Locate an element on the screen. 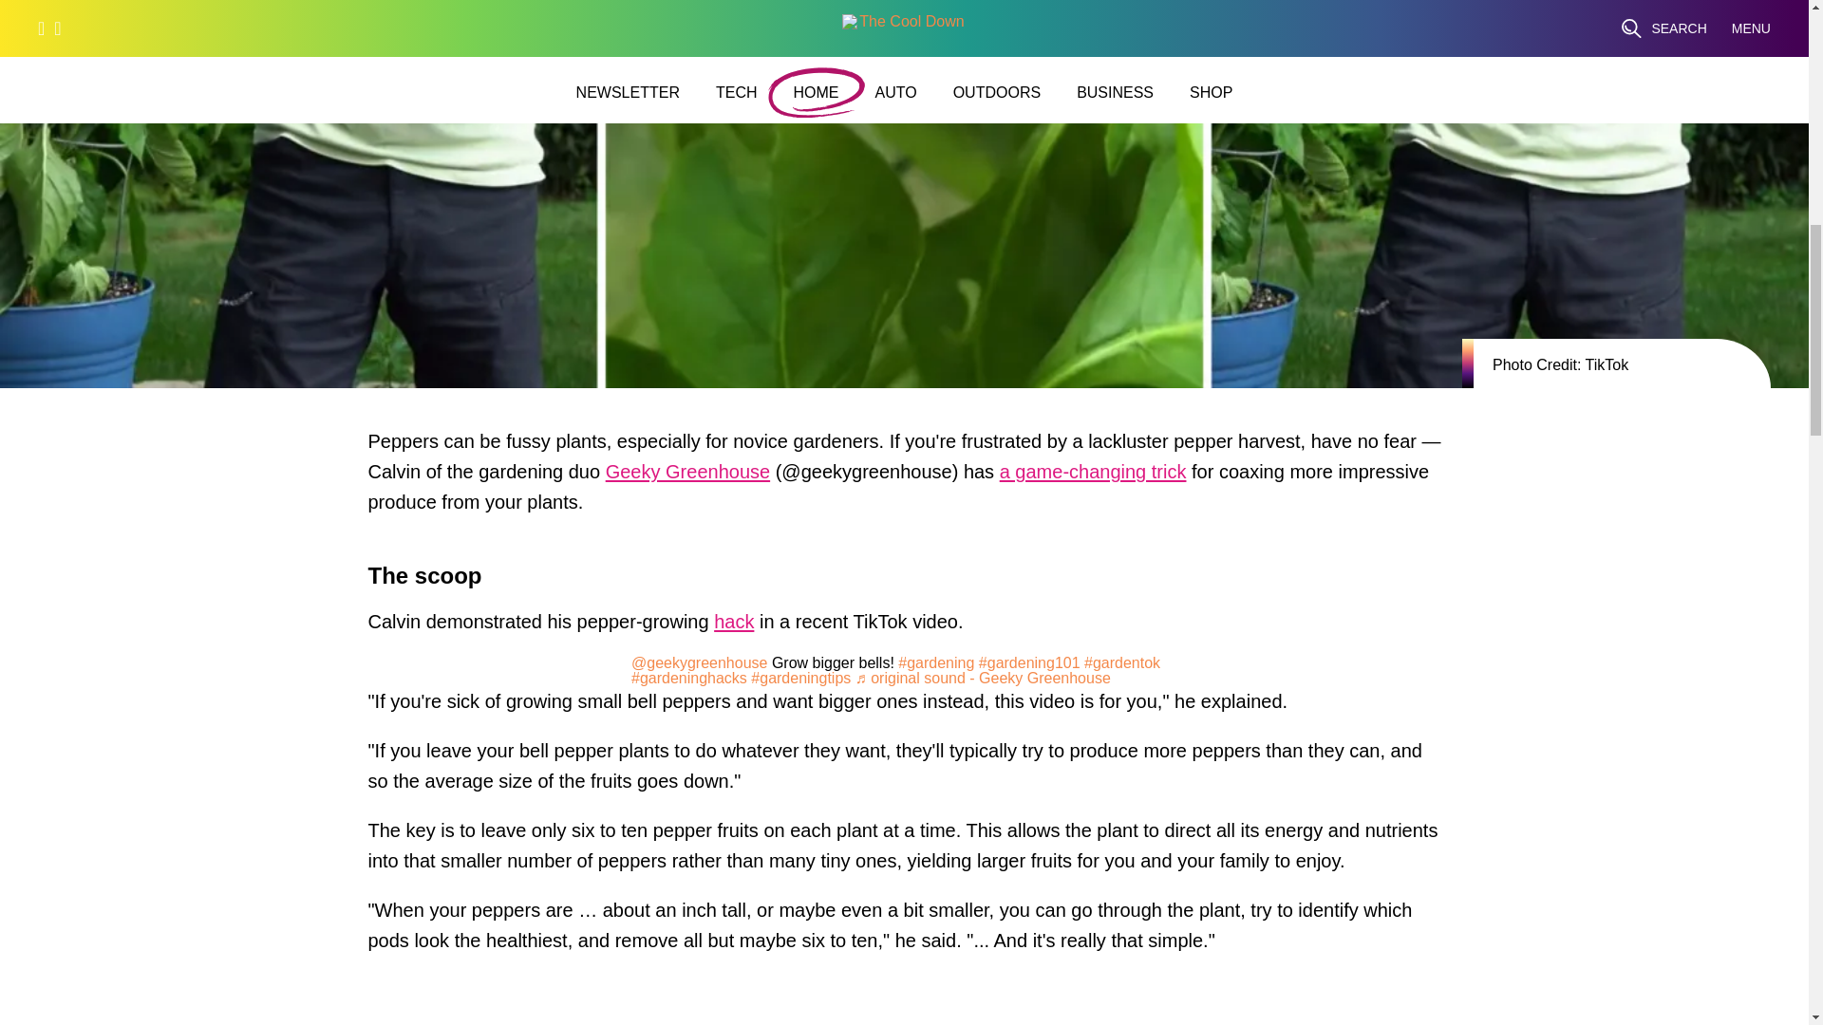 The image size is (1823, 1025). gardening is located at coordinates (936, 662).